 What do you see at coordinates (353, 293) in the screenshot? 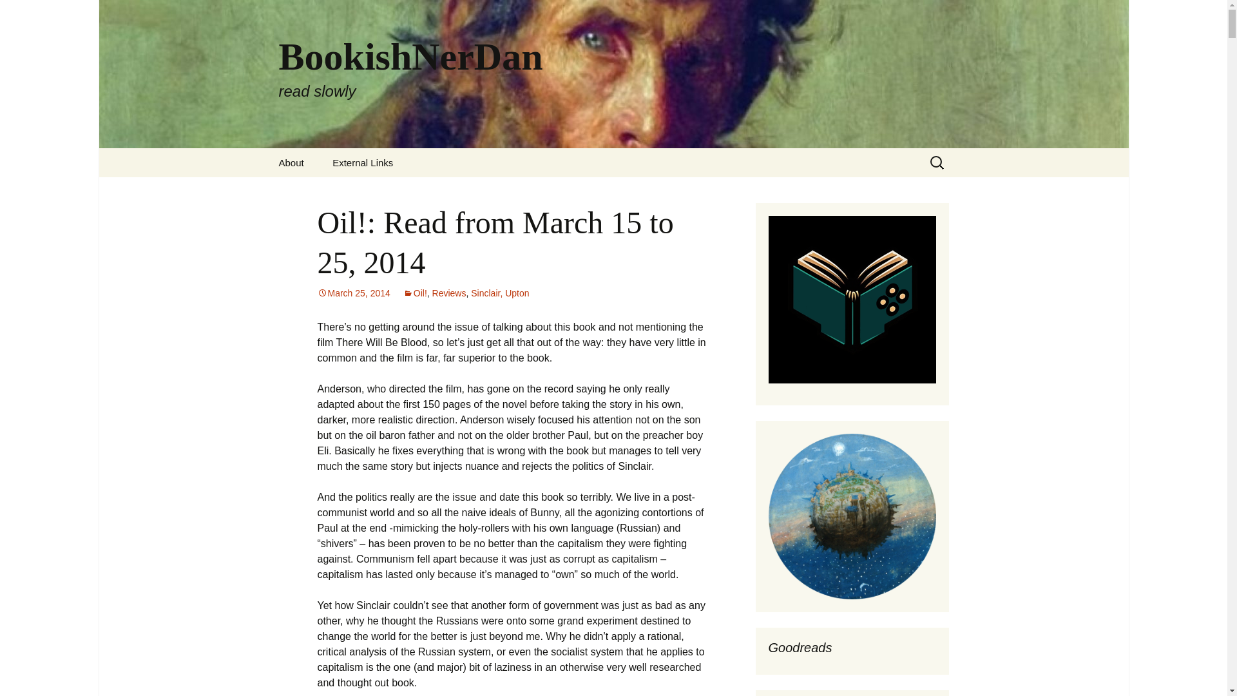
I see `March 25, 2014` at bounding box center [353, 293].